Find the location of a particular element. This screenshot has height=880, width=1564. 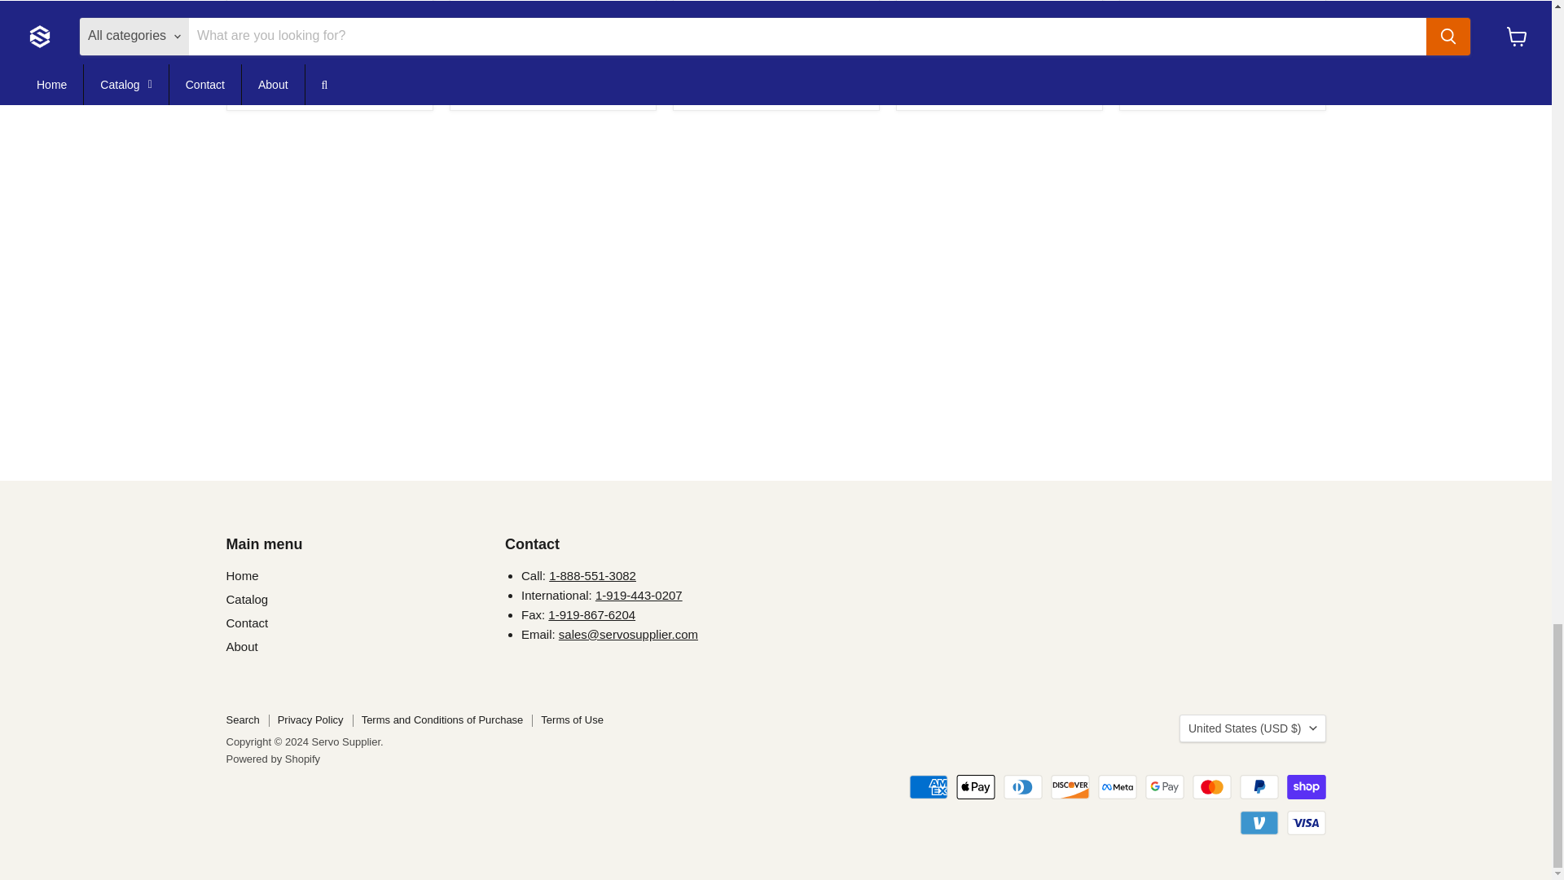

Discover is located at coordinates (1070, 787).